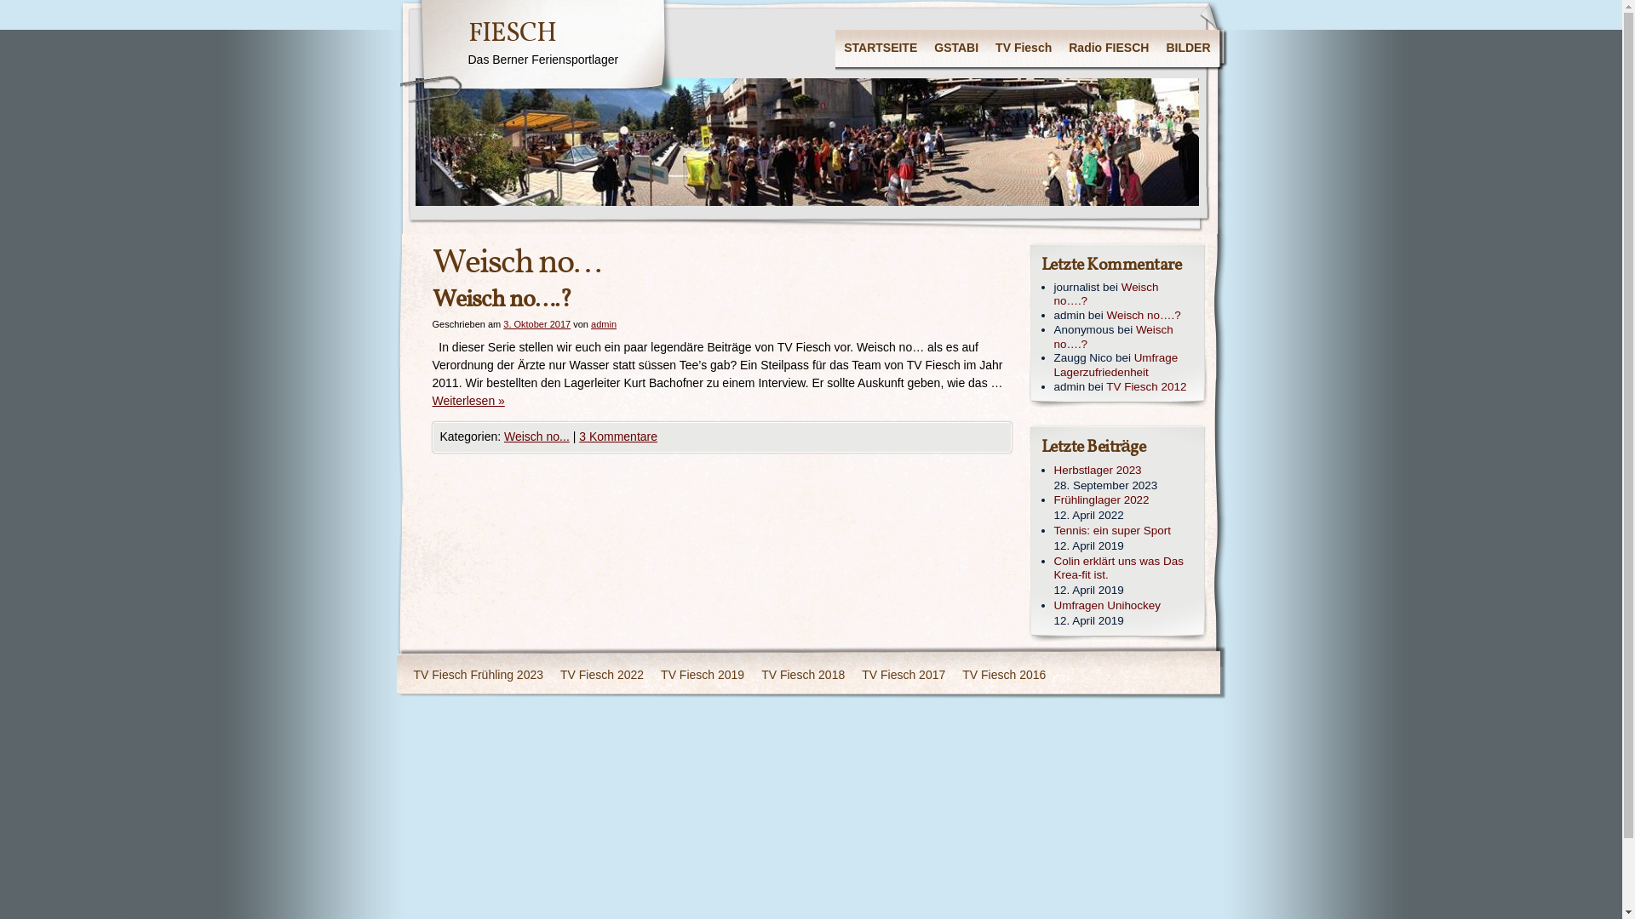 This screenshot has height=919, width=1635. Describe the element at coordinates (803, 676) in the screenshot. I see `TV Fiesch 2018` at that location.